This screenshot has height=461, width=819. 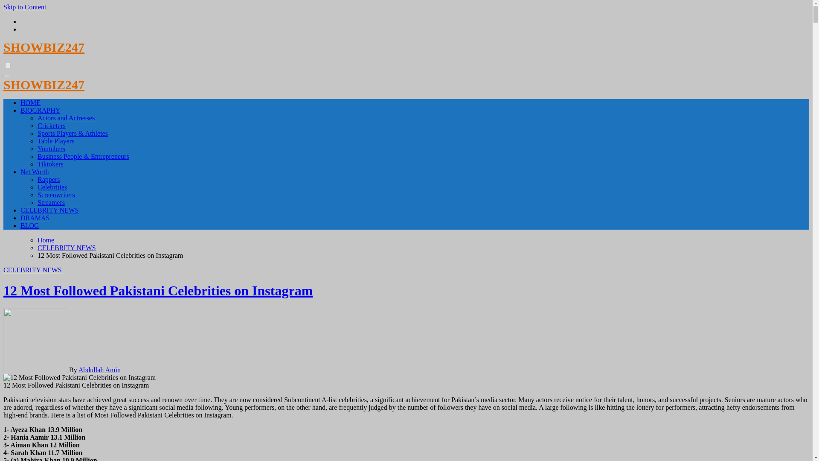 What do you see at coordinates (49, 179) in the screenshot?
I see `Rappers` at bounding box center [49, 179].